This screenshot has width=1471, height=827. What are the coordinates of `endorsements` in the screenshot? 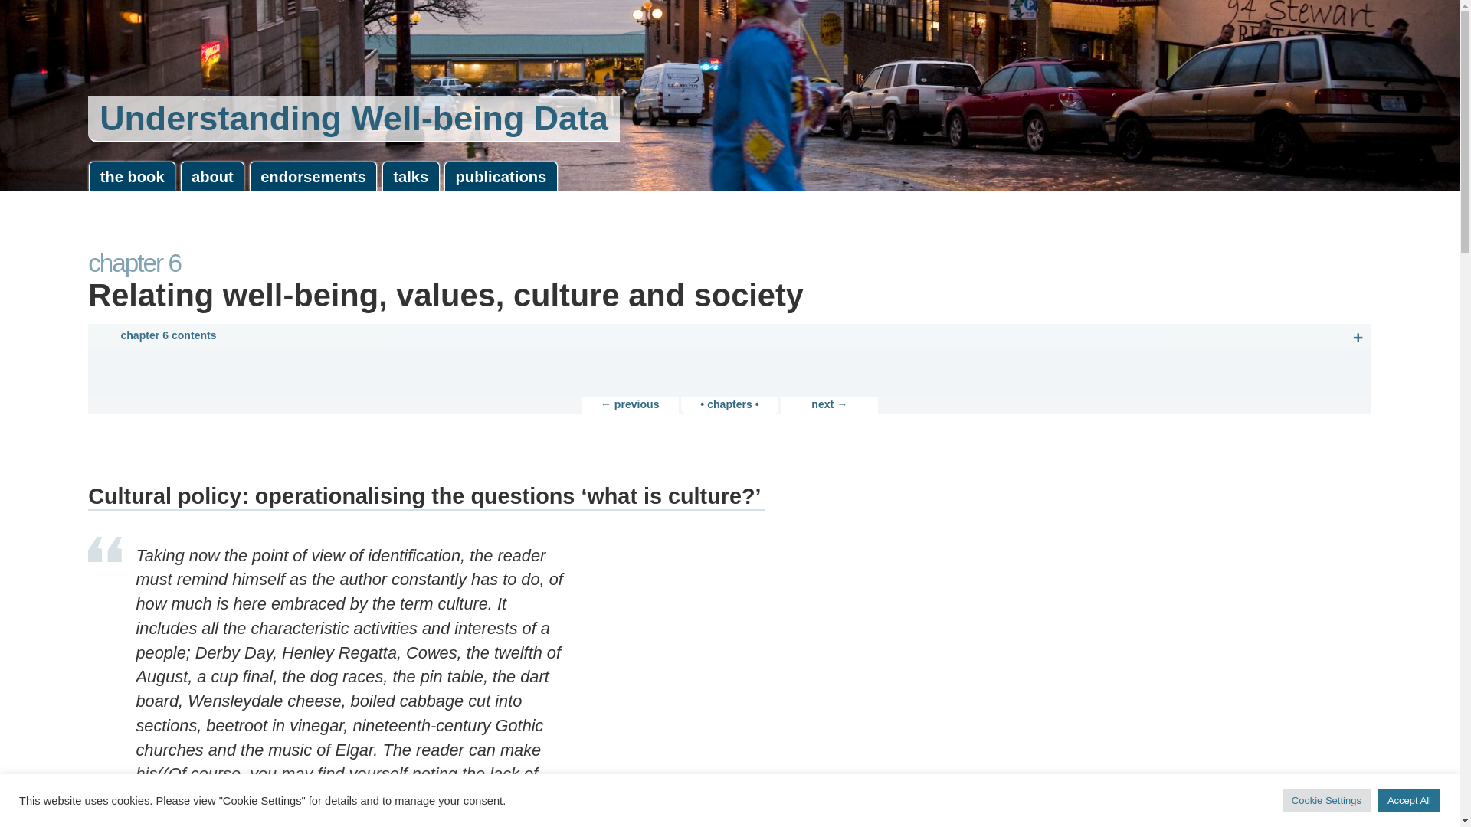 It's located at (314, 176).